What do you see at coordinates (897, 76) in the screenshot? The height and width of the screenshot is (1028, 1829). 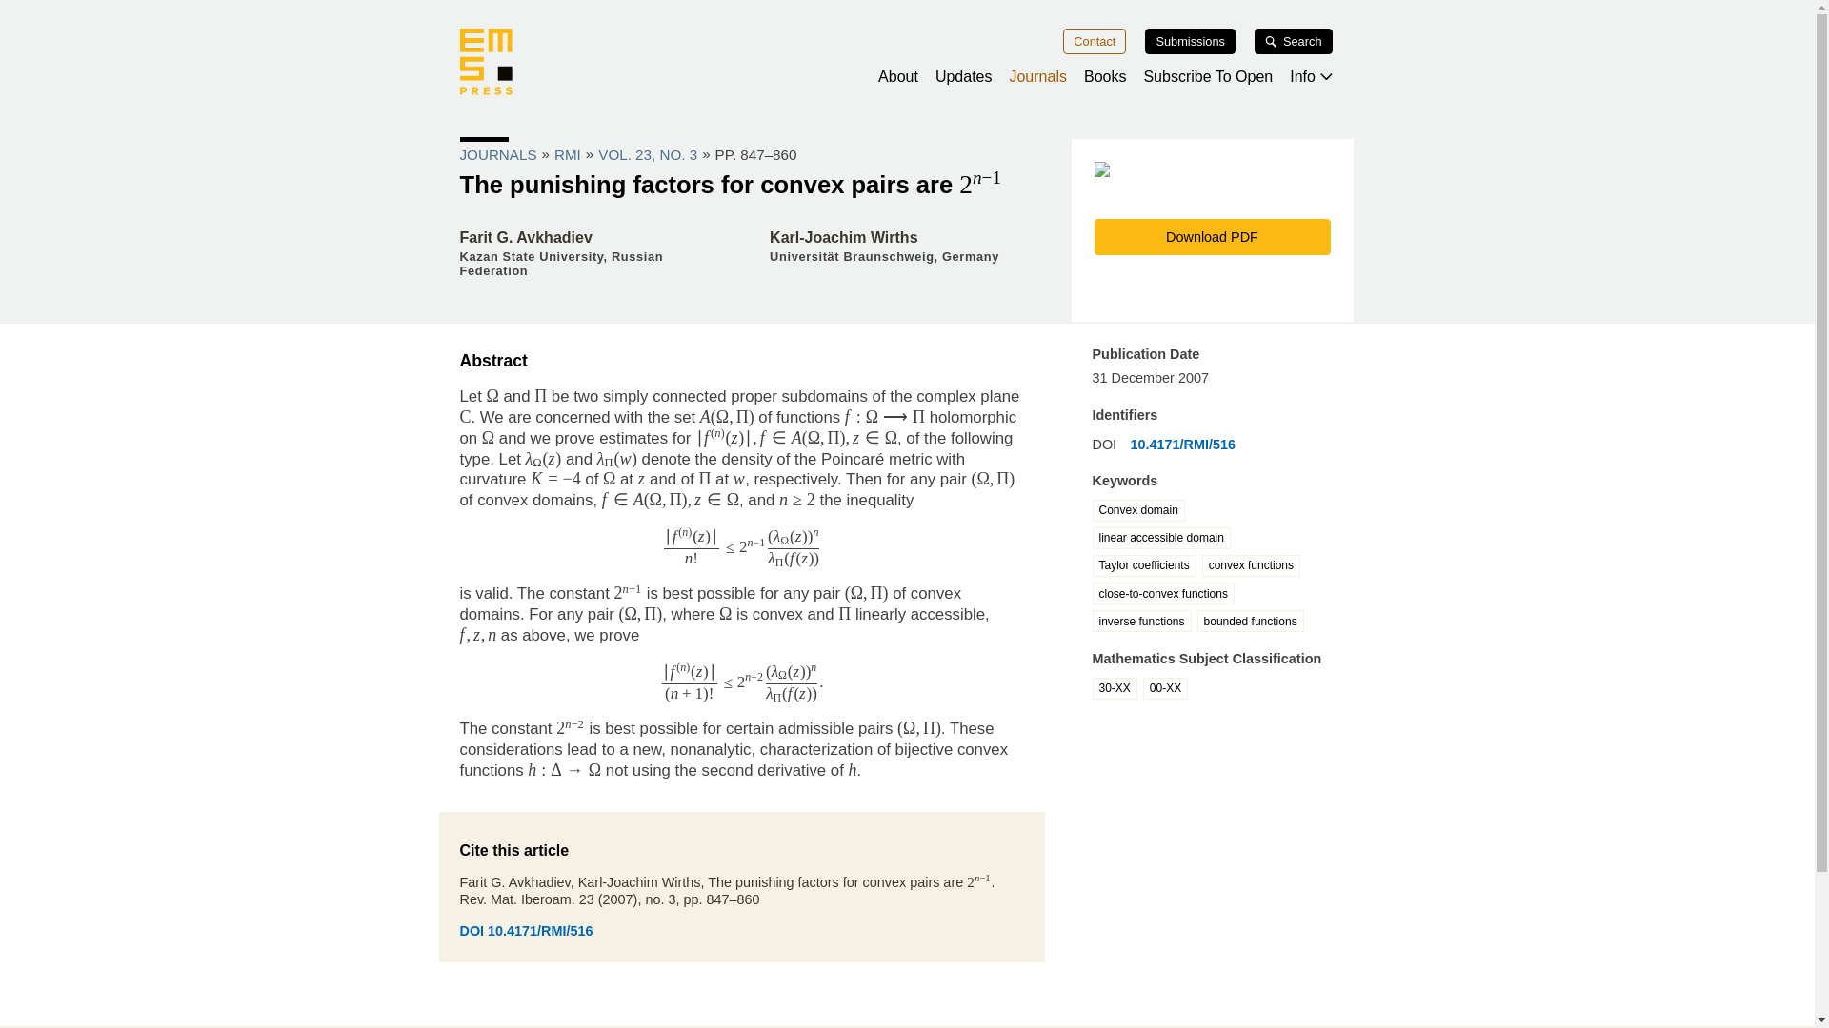 I see `About` at bounding box center [897, 76].